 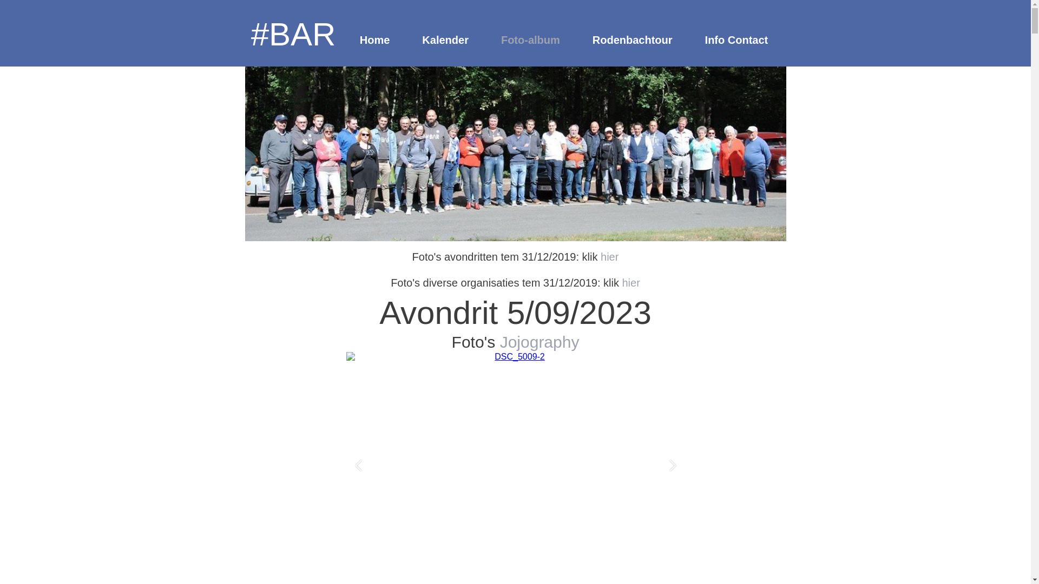 I want to click on Rodenbachtour, so click(x=633, y=41).